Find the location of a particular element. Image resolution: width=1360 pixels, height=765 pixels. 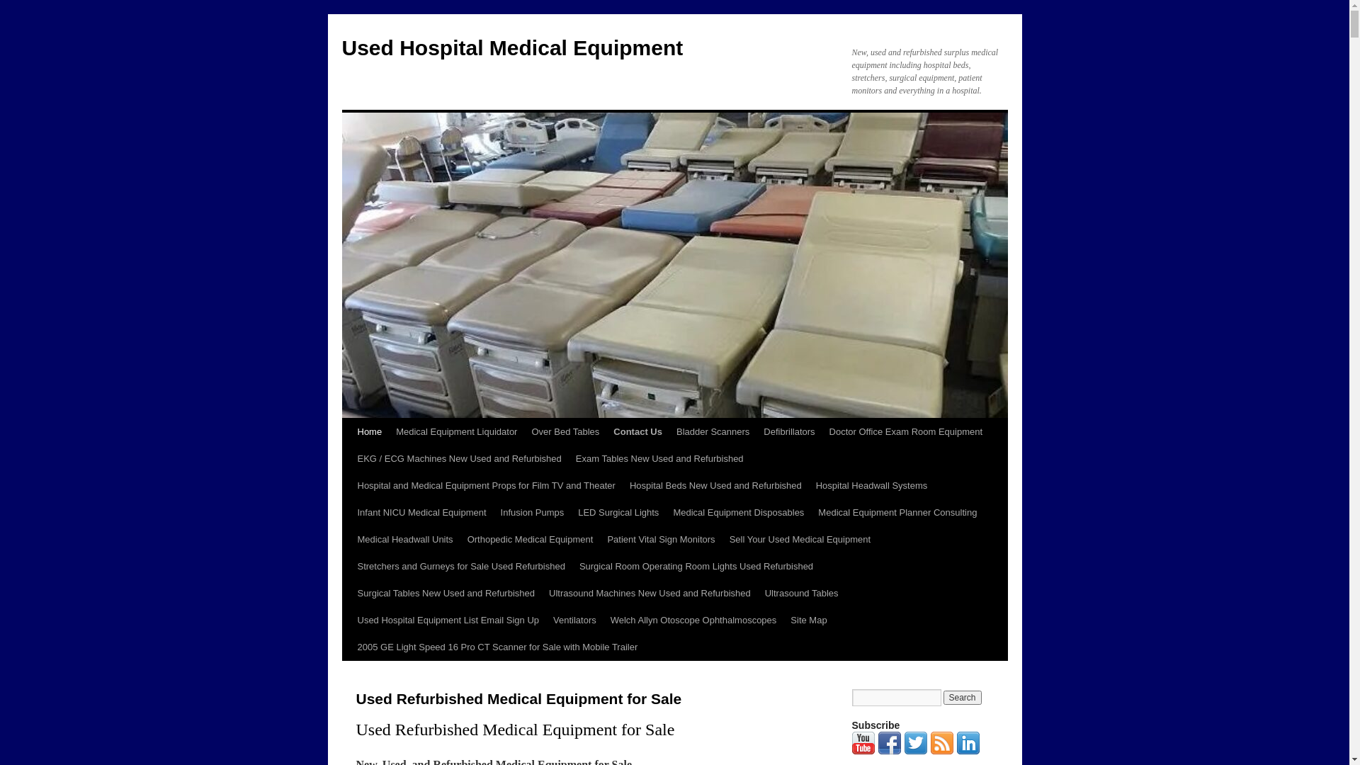

Follow 1medicalsurplus on Twitter is located at coordinates (915, 752).